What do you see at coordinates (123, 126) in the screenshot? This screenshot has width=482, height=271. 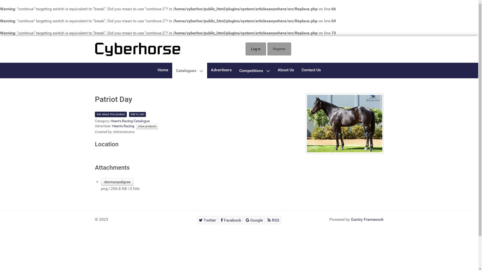 I see `Hearts Racing` at bounding box center [123, 126].